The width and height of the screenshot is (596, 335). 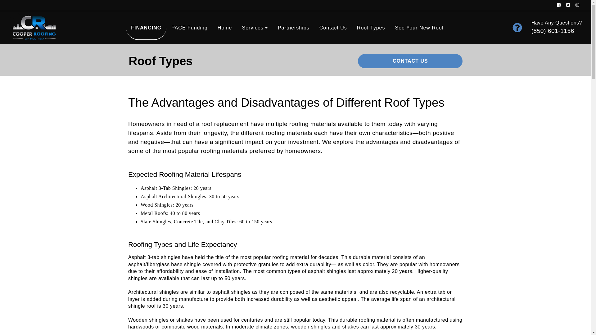 I want to click on CONTACT US, so click(x=410, y=61).